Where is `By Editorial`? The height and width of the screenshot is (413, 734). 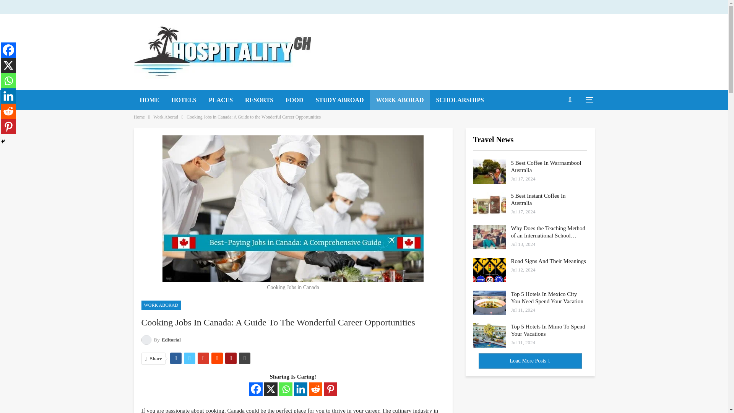
By Editorial is located at coordinates (161, 340).